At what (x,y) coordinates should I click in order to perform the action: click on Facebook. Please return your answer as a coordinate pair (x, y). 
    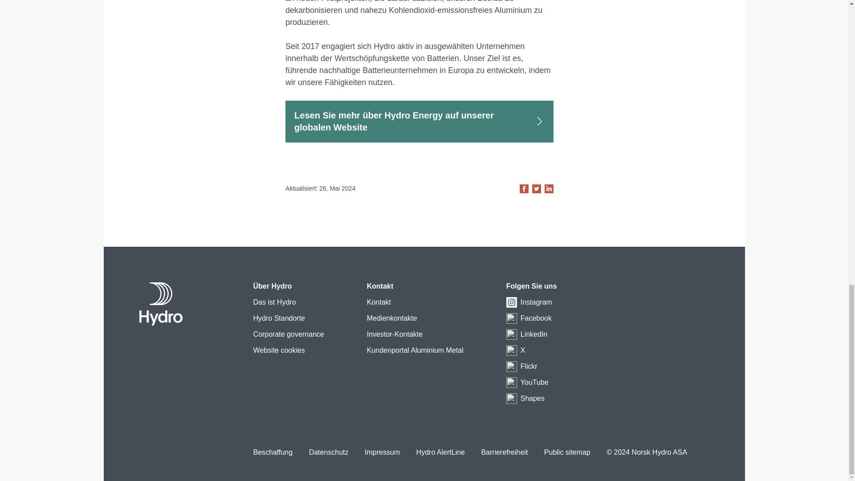
    Looking at the image, I should click on (536, 318).